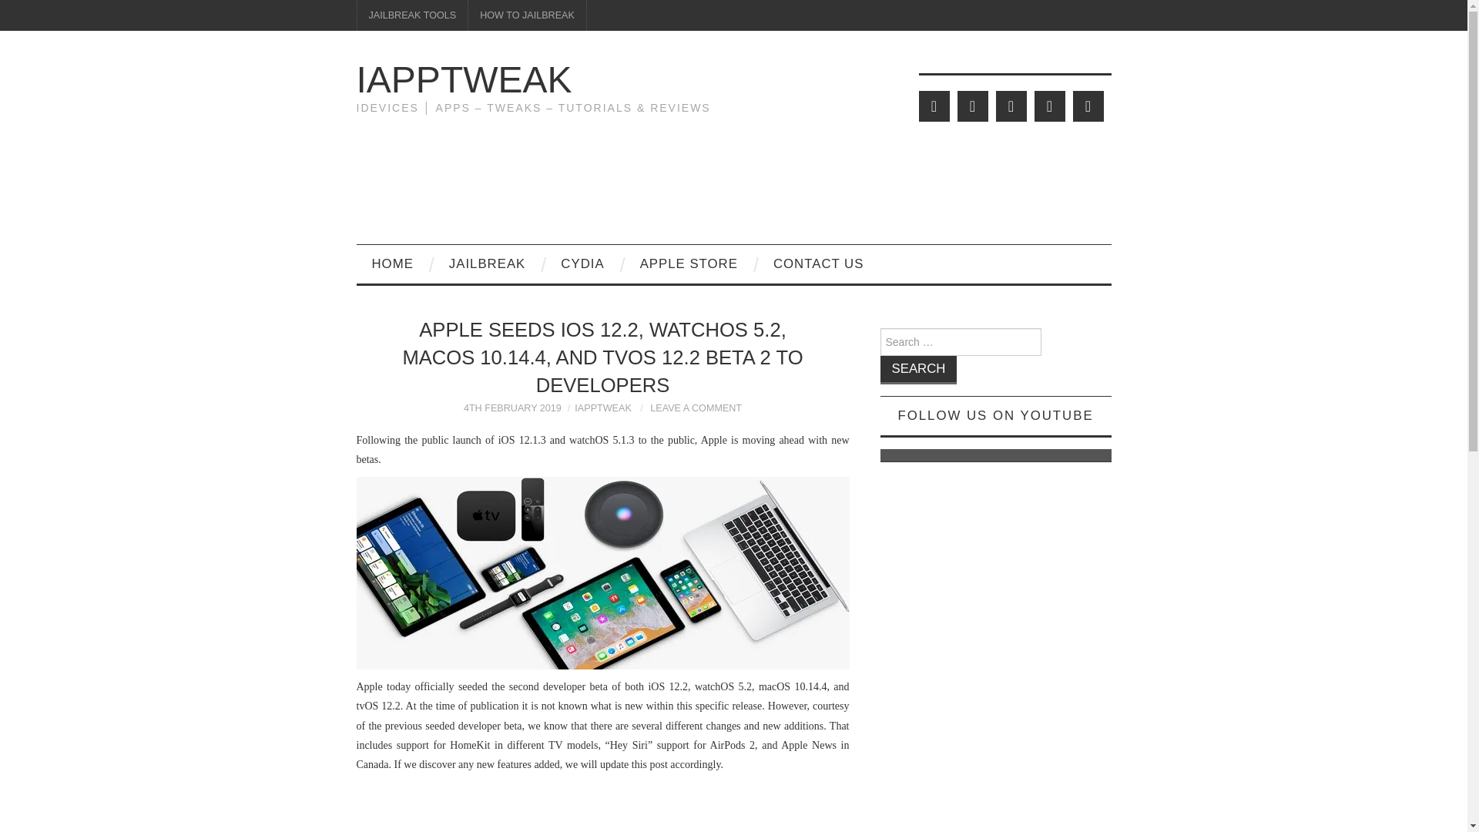  What do you see at coordinates (1049, 106) in the screenshot?
I see `YouTube` at bounding box center [1049, 106].